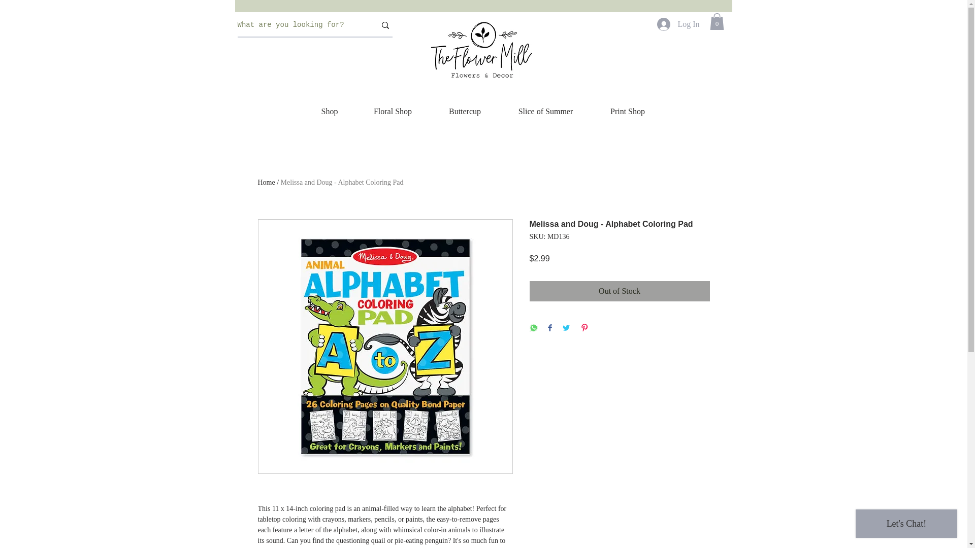 This screenshot has width=975, height=548. Describe the element at coordinates (266, 183) in the screenshot. I see `Home` at that location.